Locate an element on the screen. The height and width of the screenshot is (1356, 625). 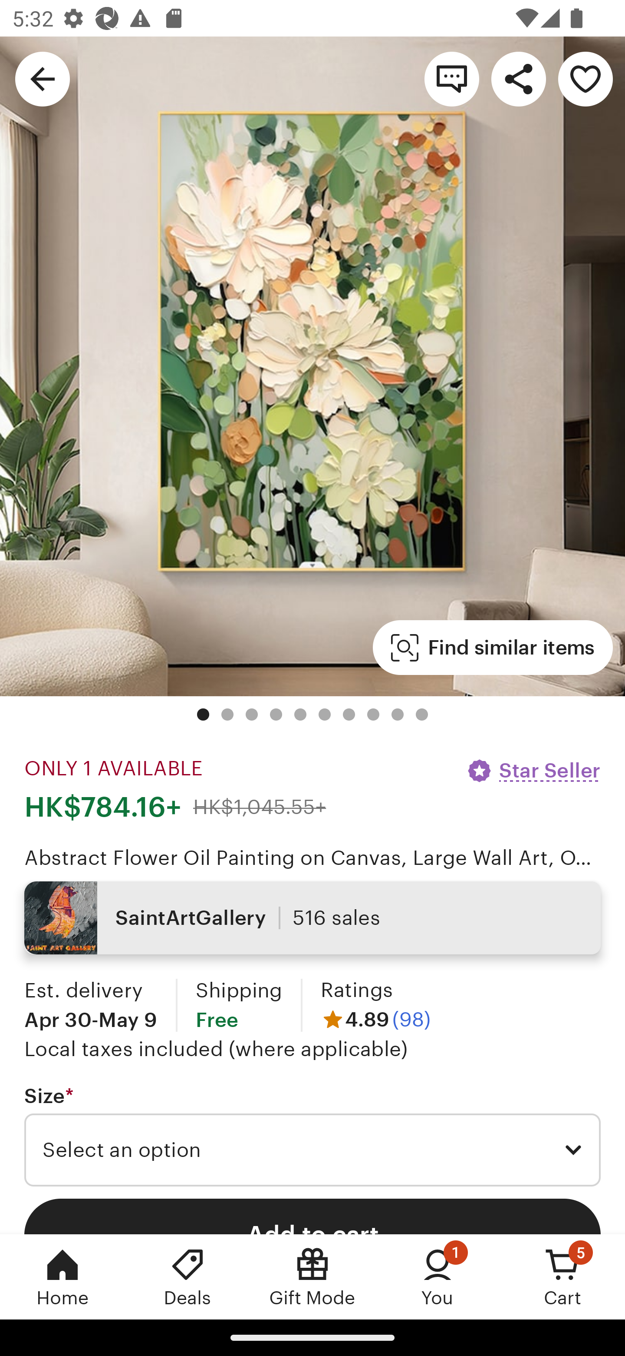
Contact shop is located at coordinates (451, 78).